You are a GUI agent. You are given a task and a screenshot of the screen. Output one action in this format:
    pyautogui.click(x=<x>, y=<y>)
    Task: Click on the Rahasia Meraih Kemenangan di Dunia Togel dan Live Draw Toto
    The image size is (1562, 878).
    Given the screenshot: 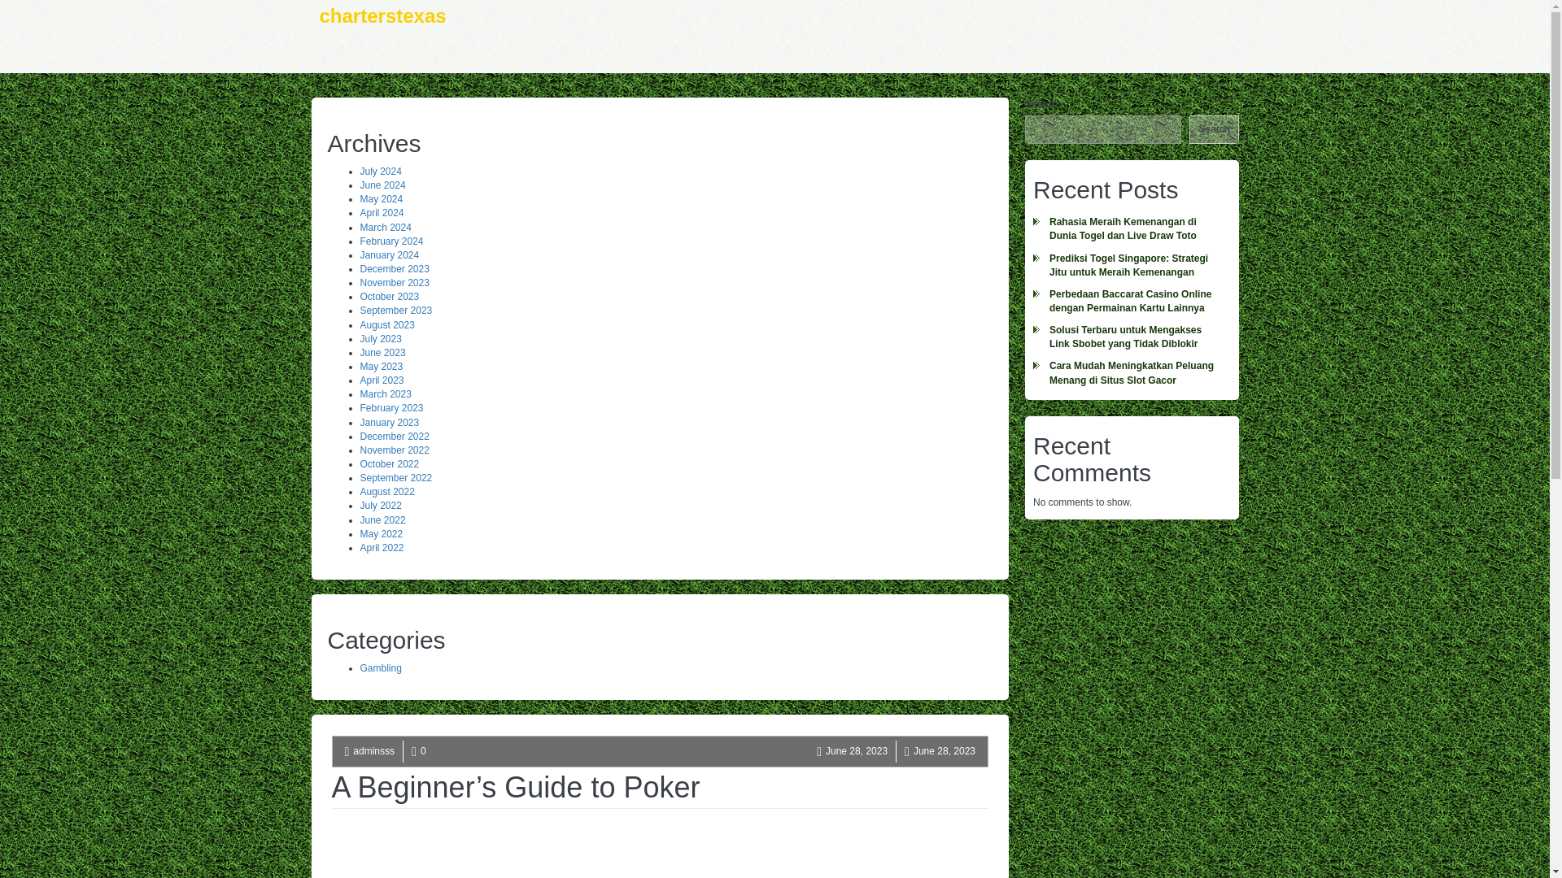 What is the action you would take?
    pyautogui.click(x=1131, y=229)
    